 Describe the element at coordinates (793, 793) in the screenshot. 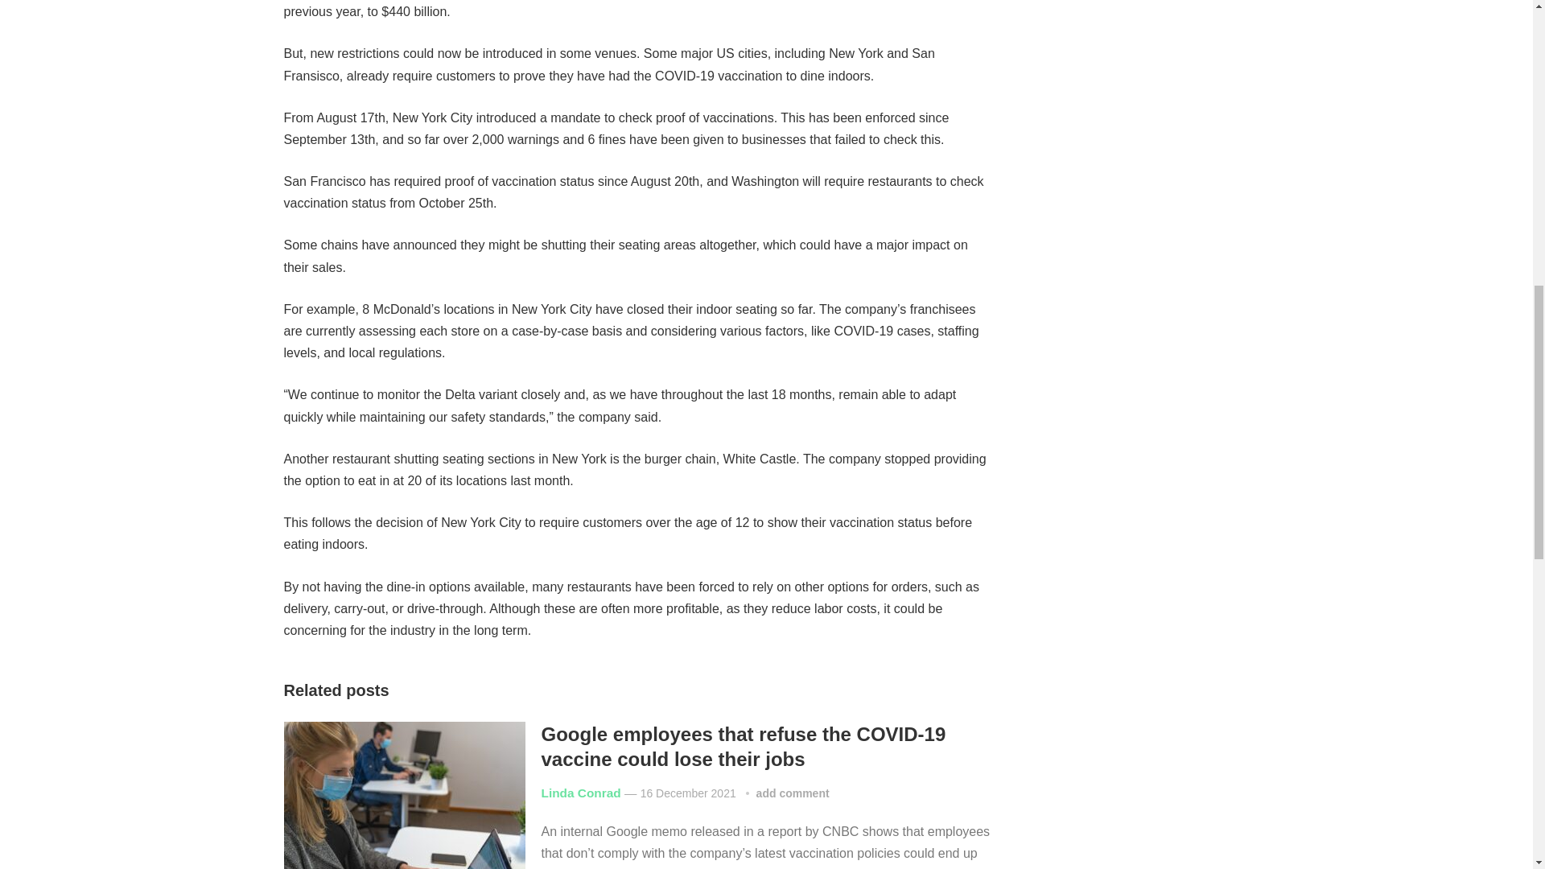

I see `add comment` at that location.